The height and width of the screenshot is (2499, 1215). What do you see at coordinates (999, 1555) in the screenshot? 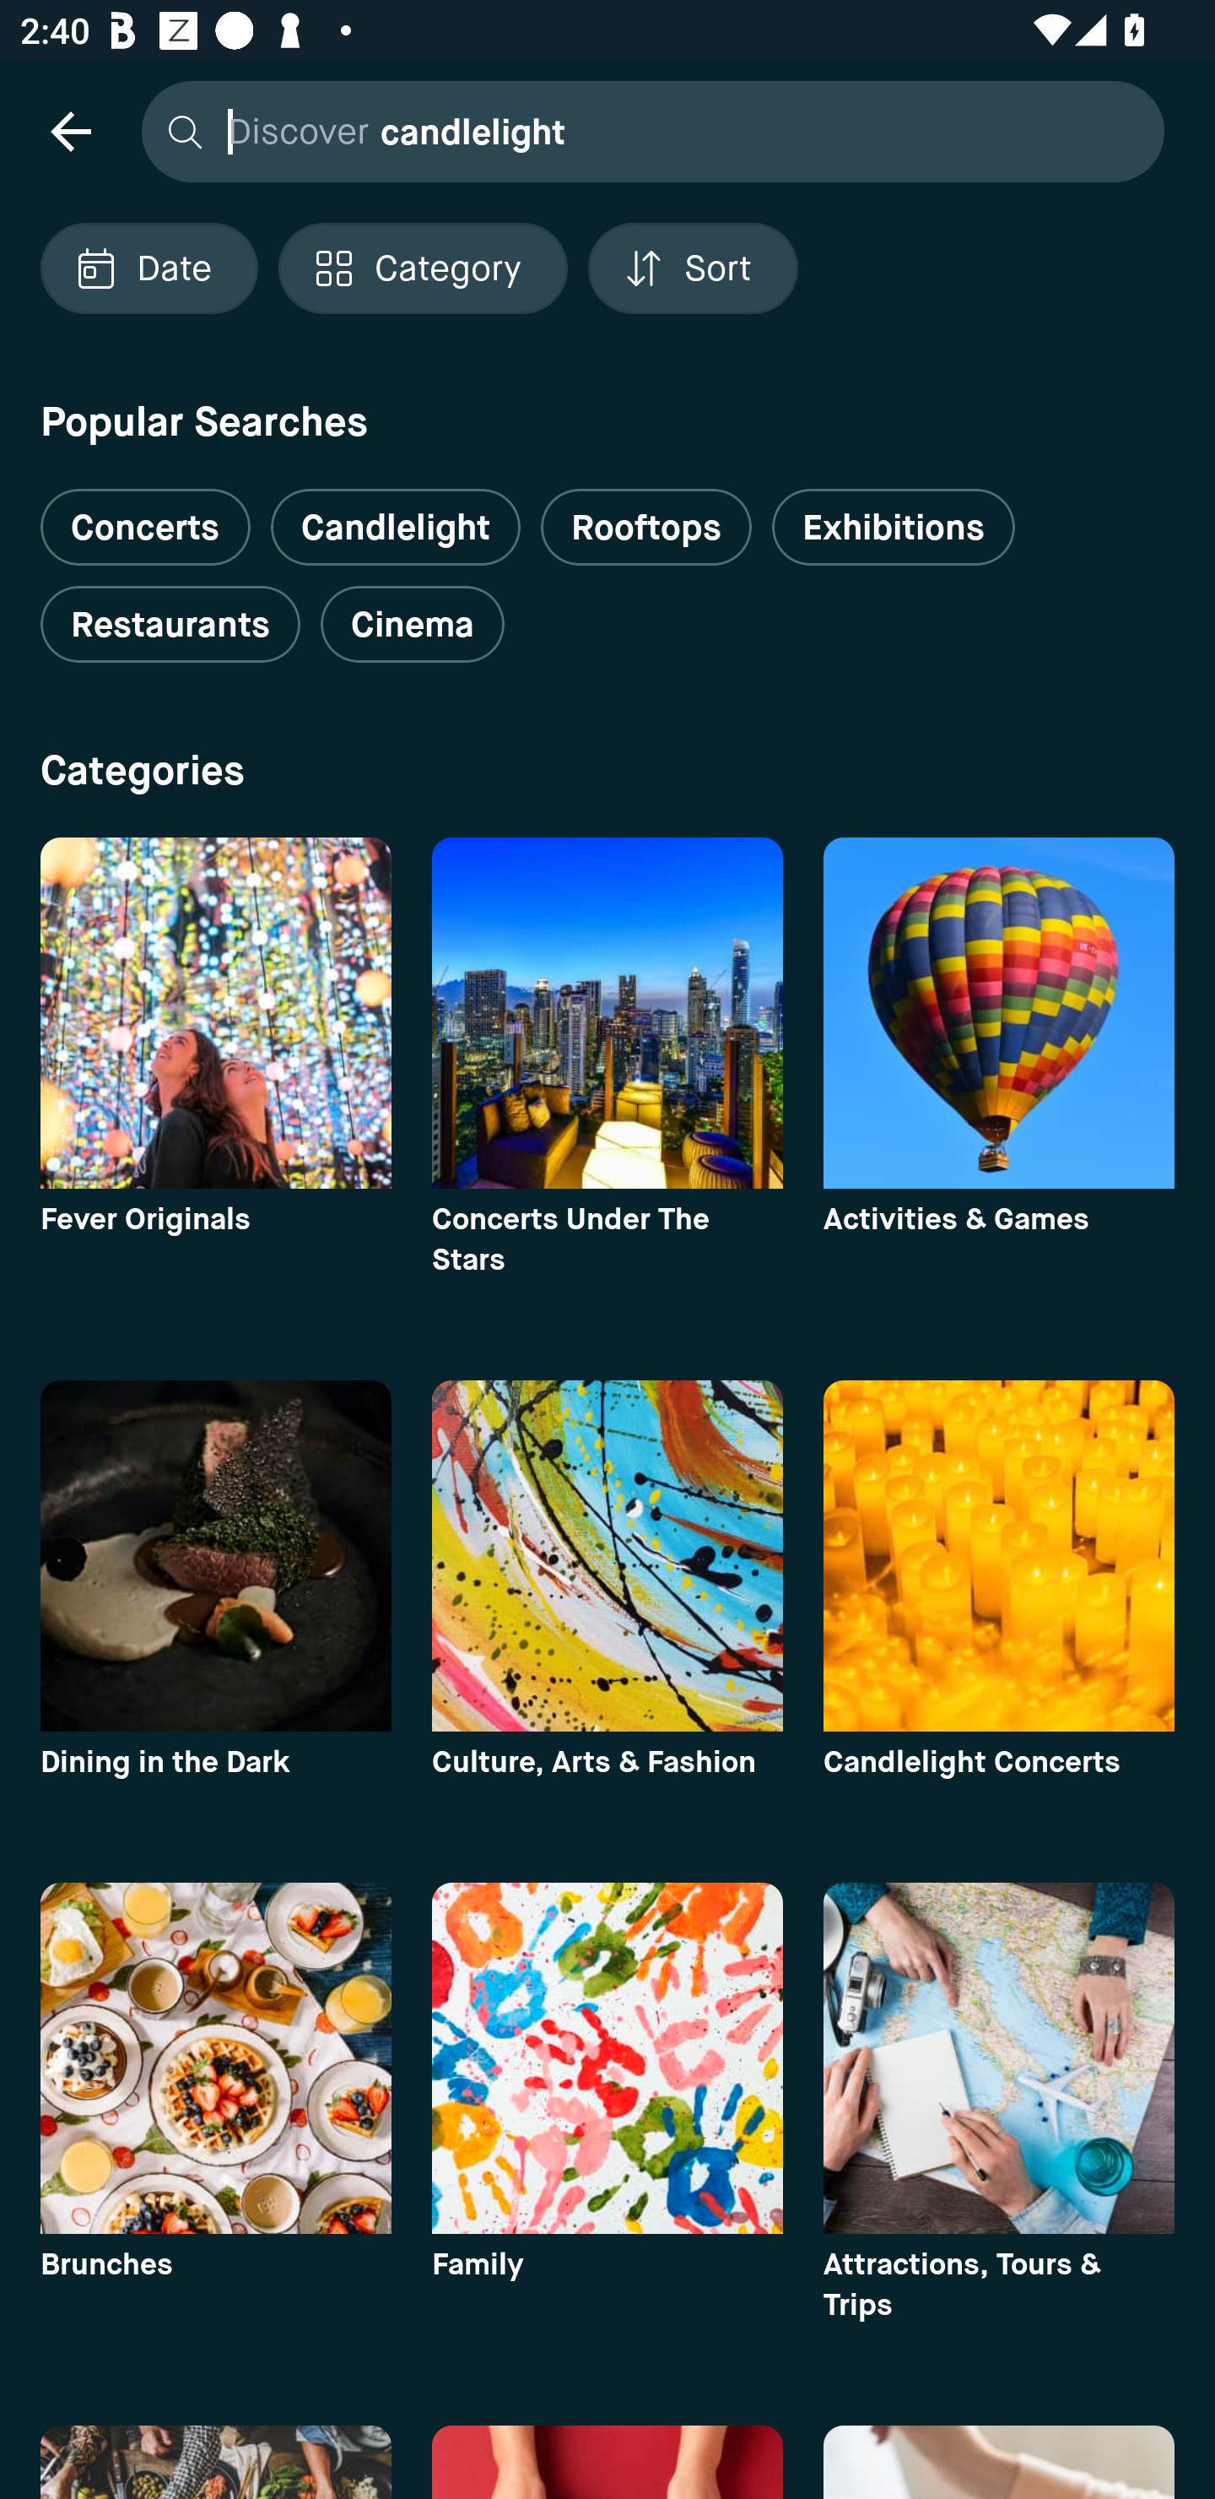
I see `category image` at bounding box center [999, 1555].